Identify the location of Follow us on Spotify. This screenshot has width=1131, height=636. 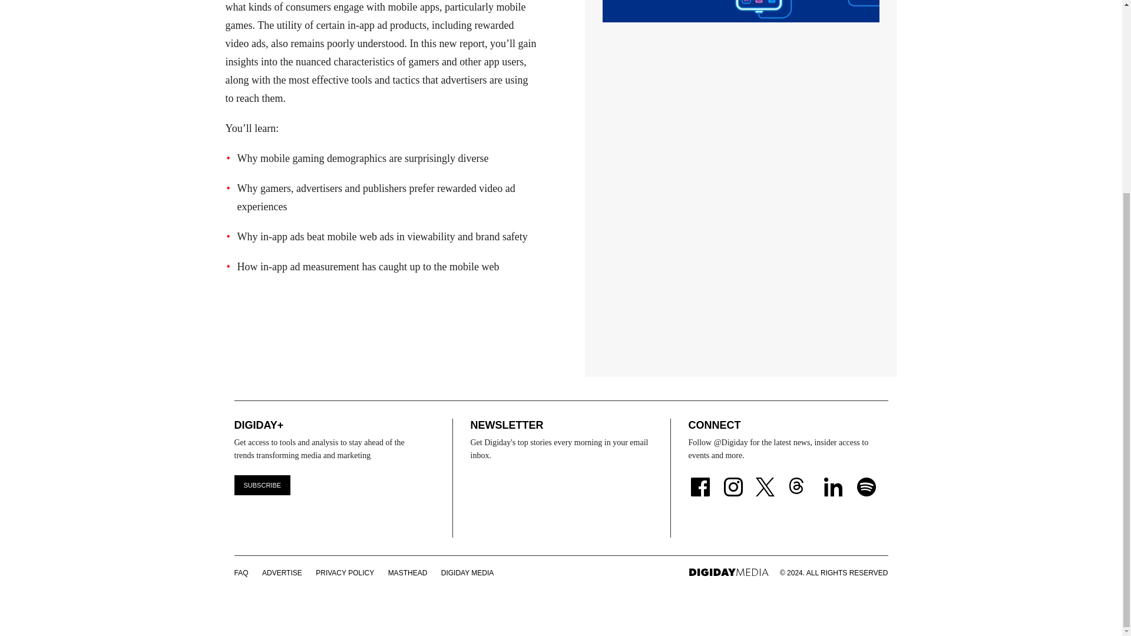
(867, 479).